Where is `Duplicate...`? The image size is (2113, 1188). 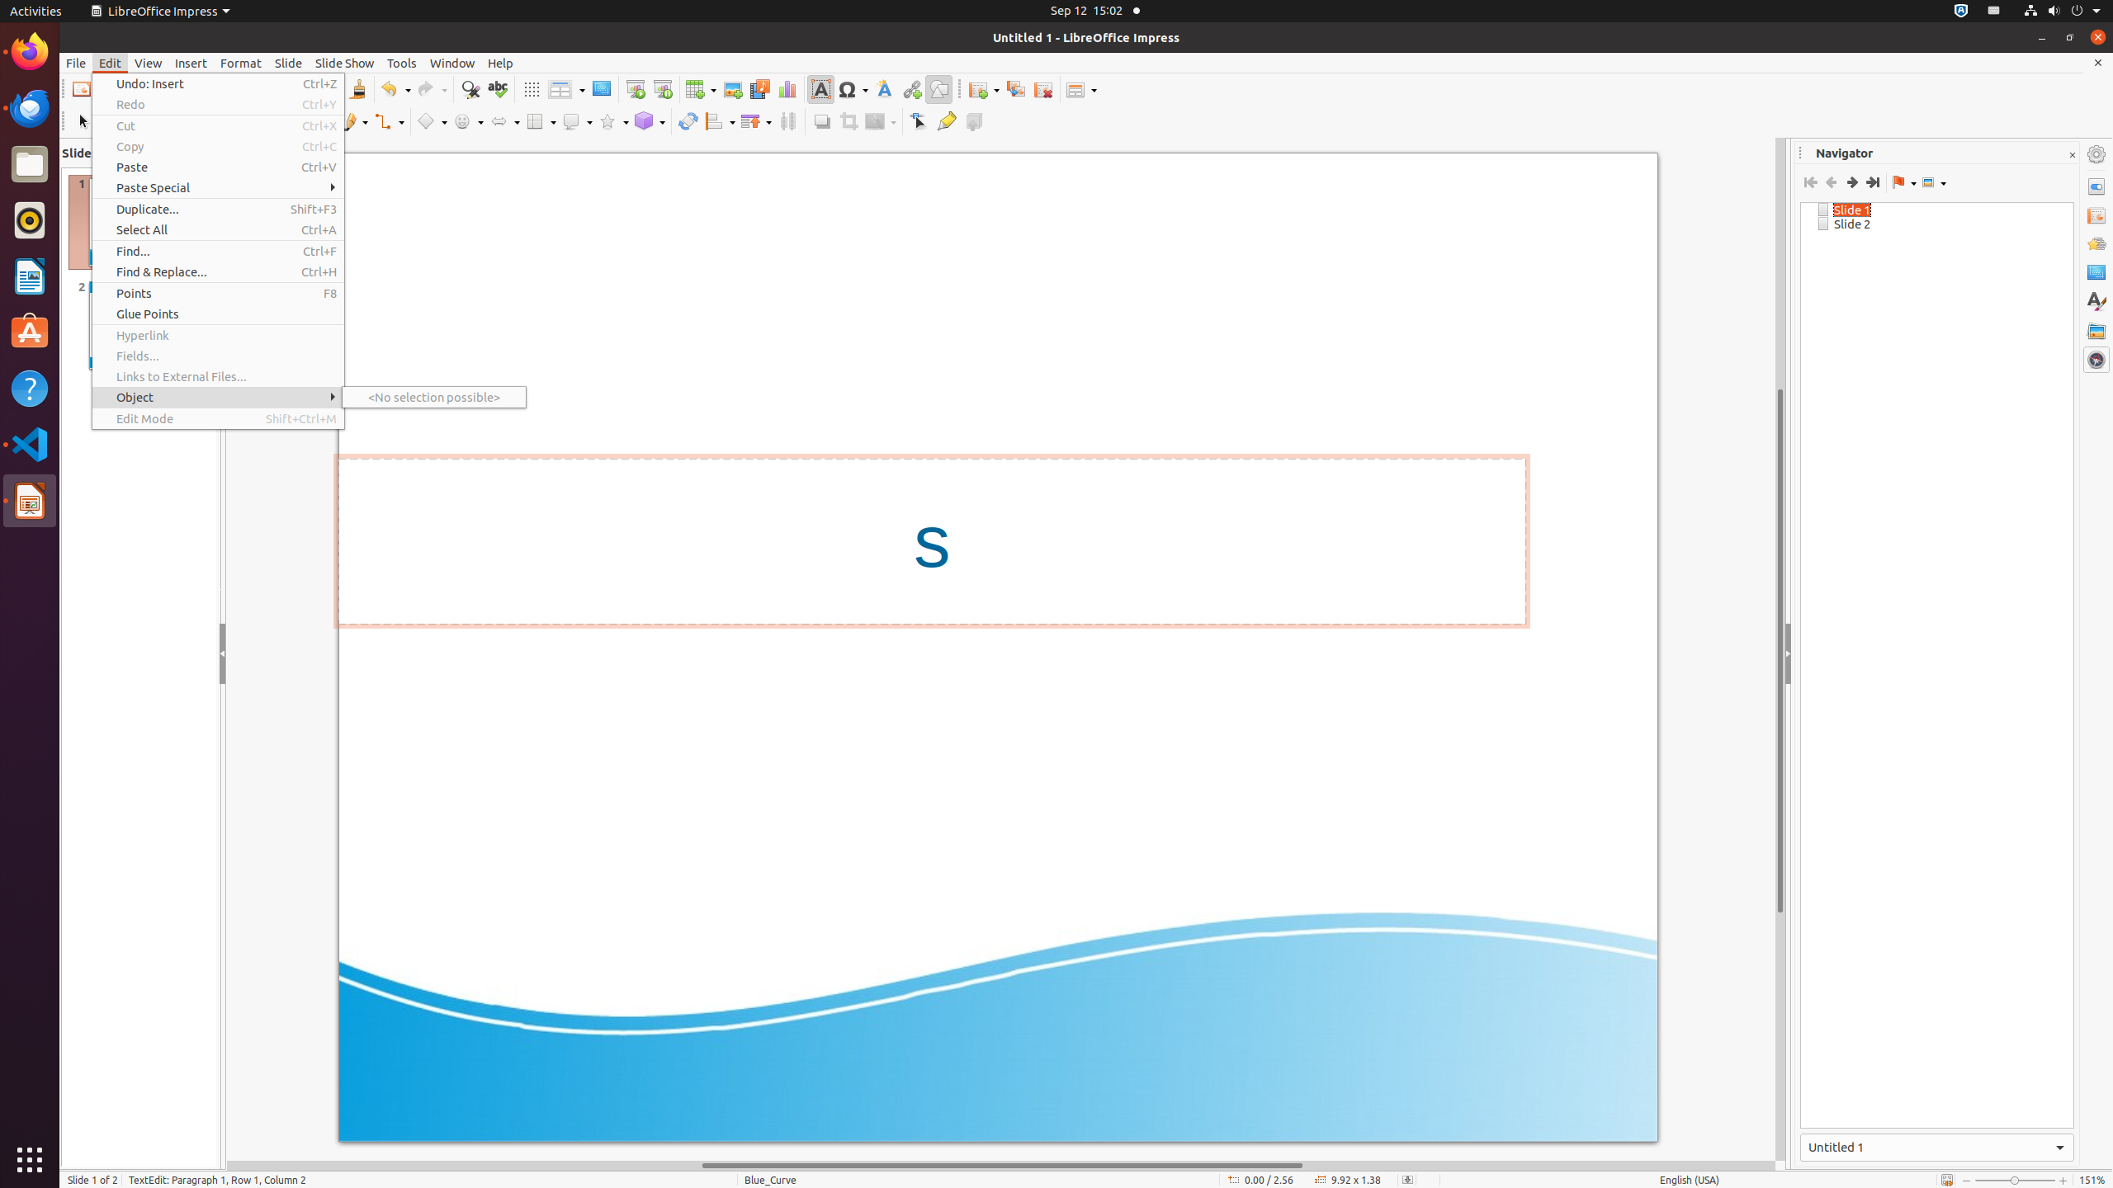
Duplicate... is located at coordinates (218, 209).